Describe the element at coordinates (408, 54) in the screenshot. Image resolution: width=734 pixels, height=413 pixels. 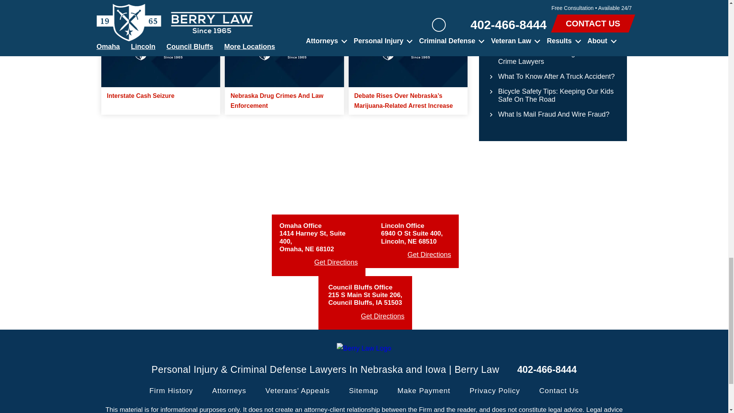
I see `Lincoln Possession with Intent to Distribute Lawyer` at that location.